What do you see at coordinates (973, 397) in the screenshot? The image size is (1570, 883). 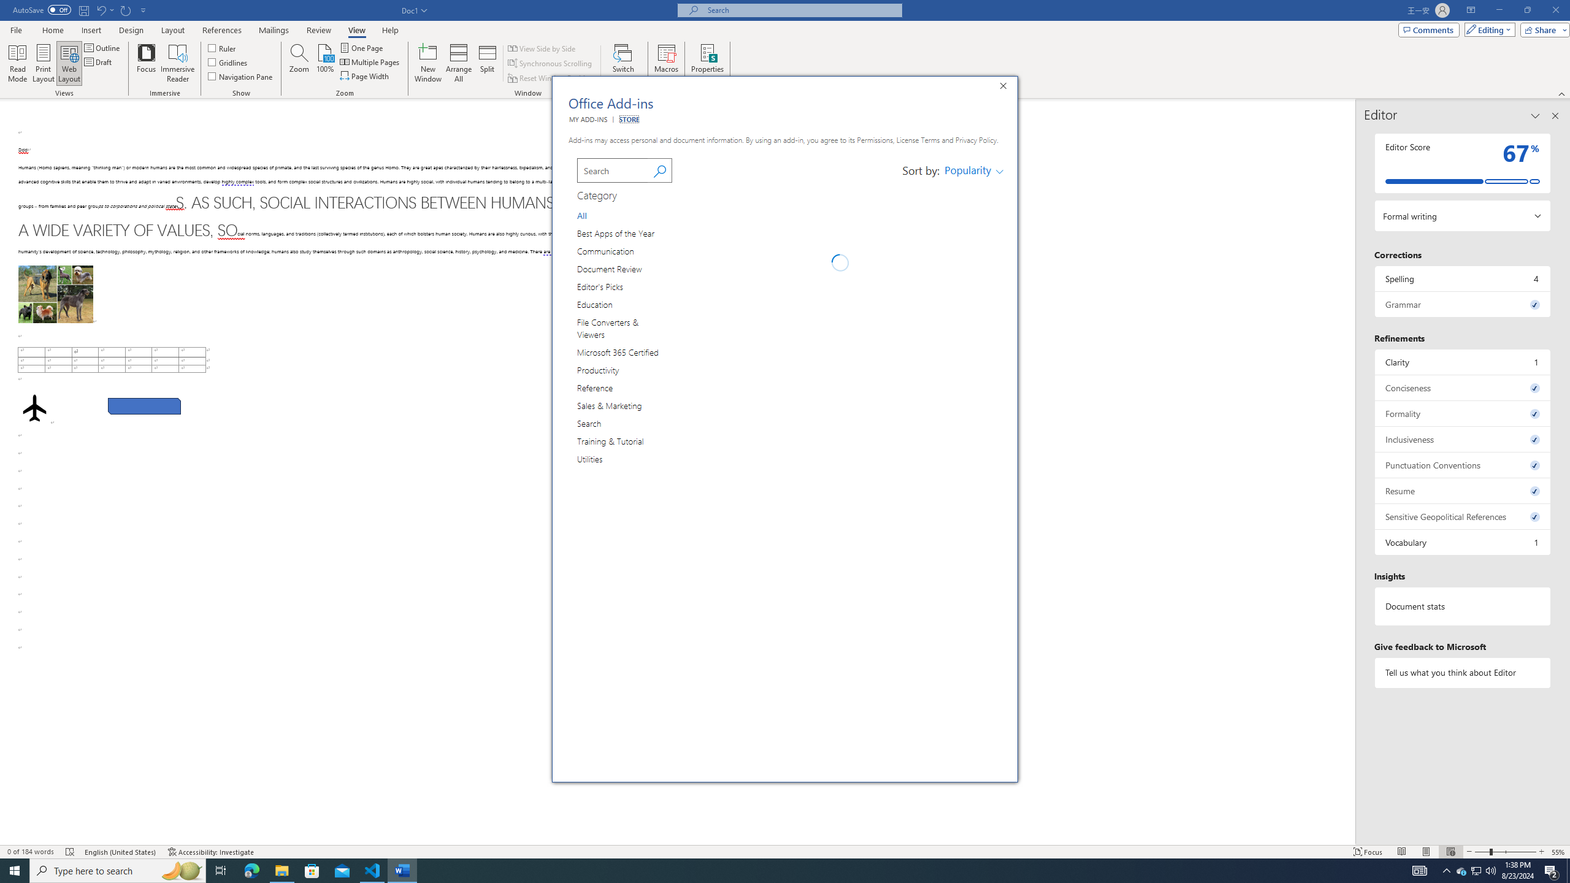 I see `Add Mobile Data Collection - Scan-IT to Office` at bounding box center [973, 397].